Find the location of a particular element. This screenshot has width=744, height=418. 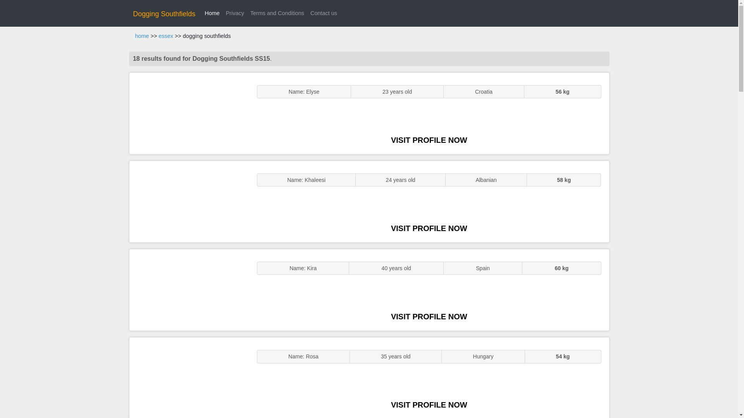

VISIT PROFILE NOW is located at coordinates (429, 140).